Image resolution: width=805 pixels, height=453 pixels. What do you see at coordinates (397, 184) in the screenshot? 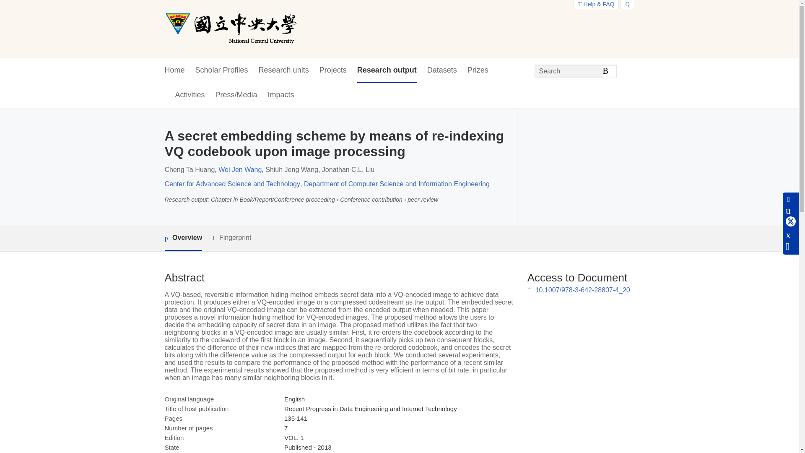
I see `Department of Computer Science and Information Engineering` at bounding box center [397, 184].